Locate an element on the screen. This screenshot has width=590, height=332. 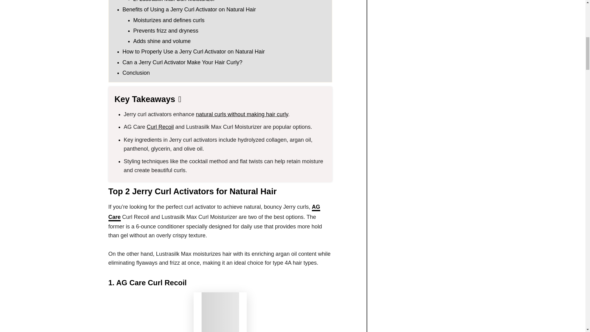
Benefits of Using a Jerry Curl Activator on Natural Hair is located at coordinates (189, 9).